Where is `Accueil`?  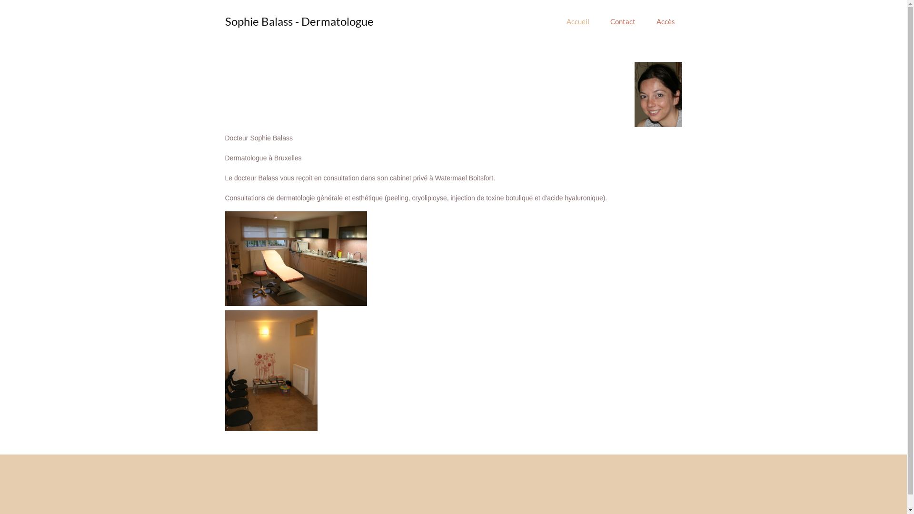
Accueil is located at coordinates (578, 21).